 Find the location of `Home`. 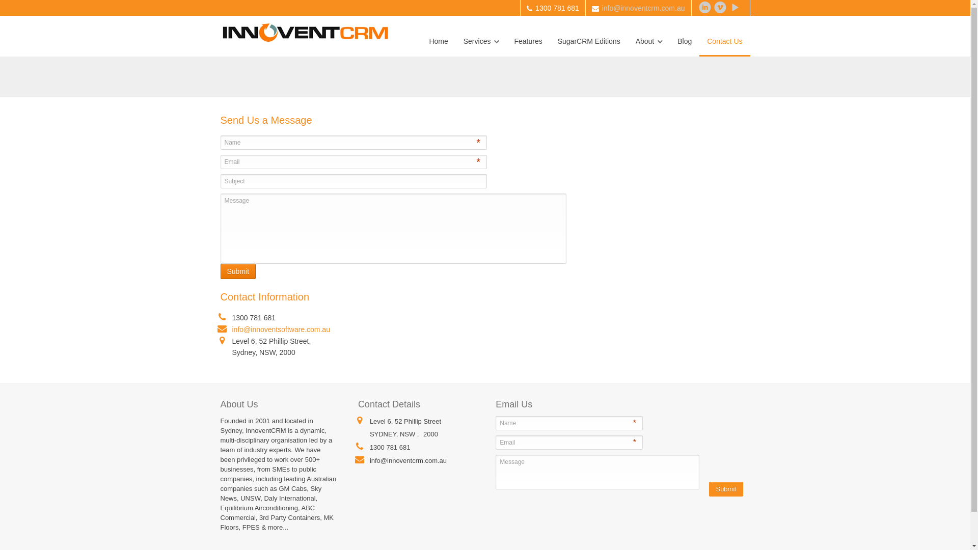

Home is located at coordinates (438, 41).